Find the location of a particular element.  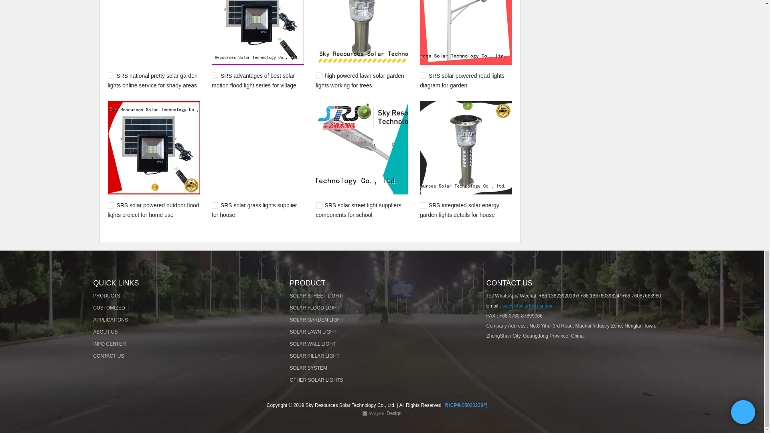

2837 is located at coordinates (423, 205).